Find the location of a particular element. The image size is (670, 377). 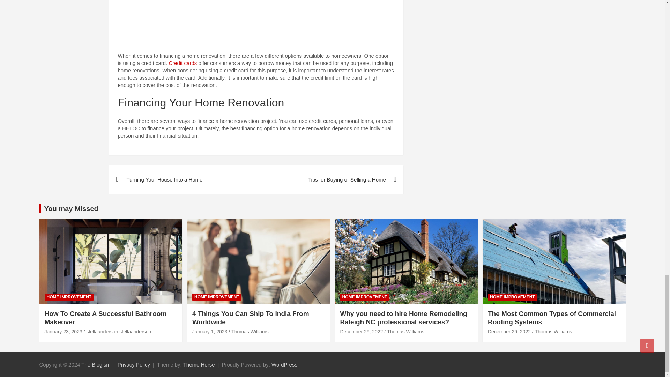

The Blogism is located at coordinates (96, 364).